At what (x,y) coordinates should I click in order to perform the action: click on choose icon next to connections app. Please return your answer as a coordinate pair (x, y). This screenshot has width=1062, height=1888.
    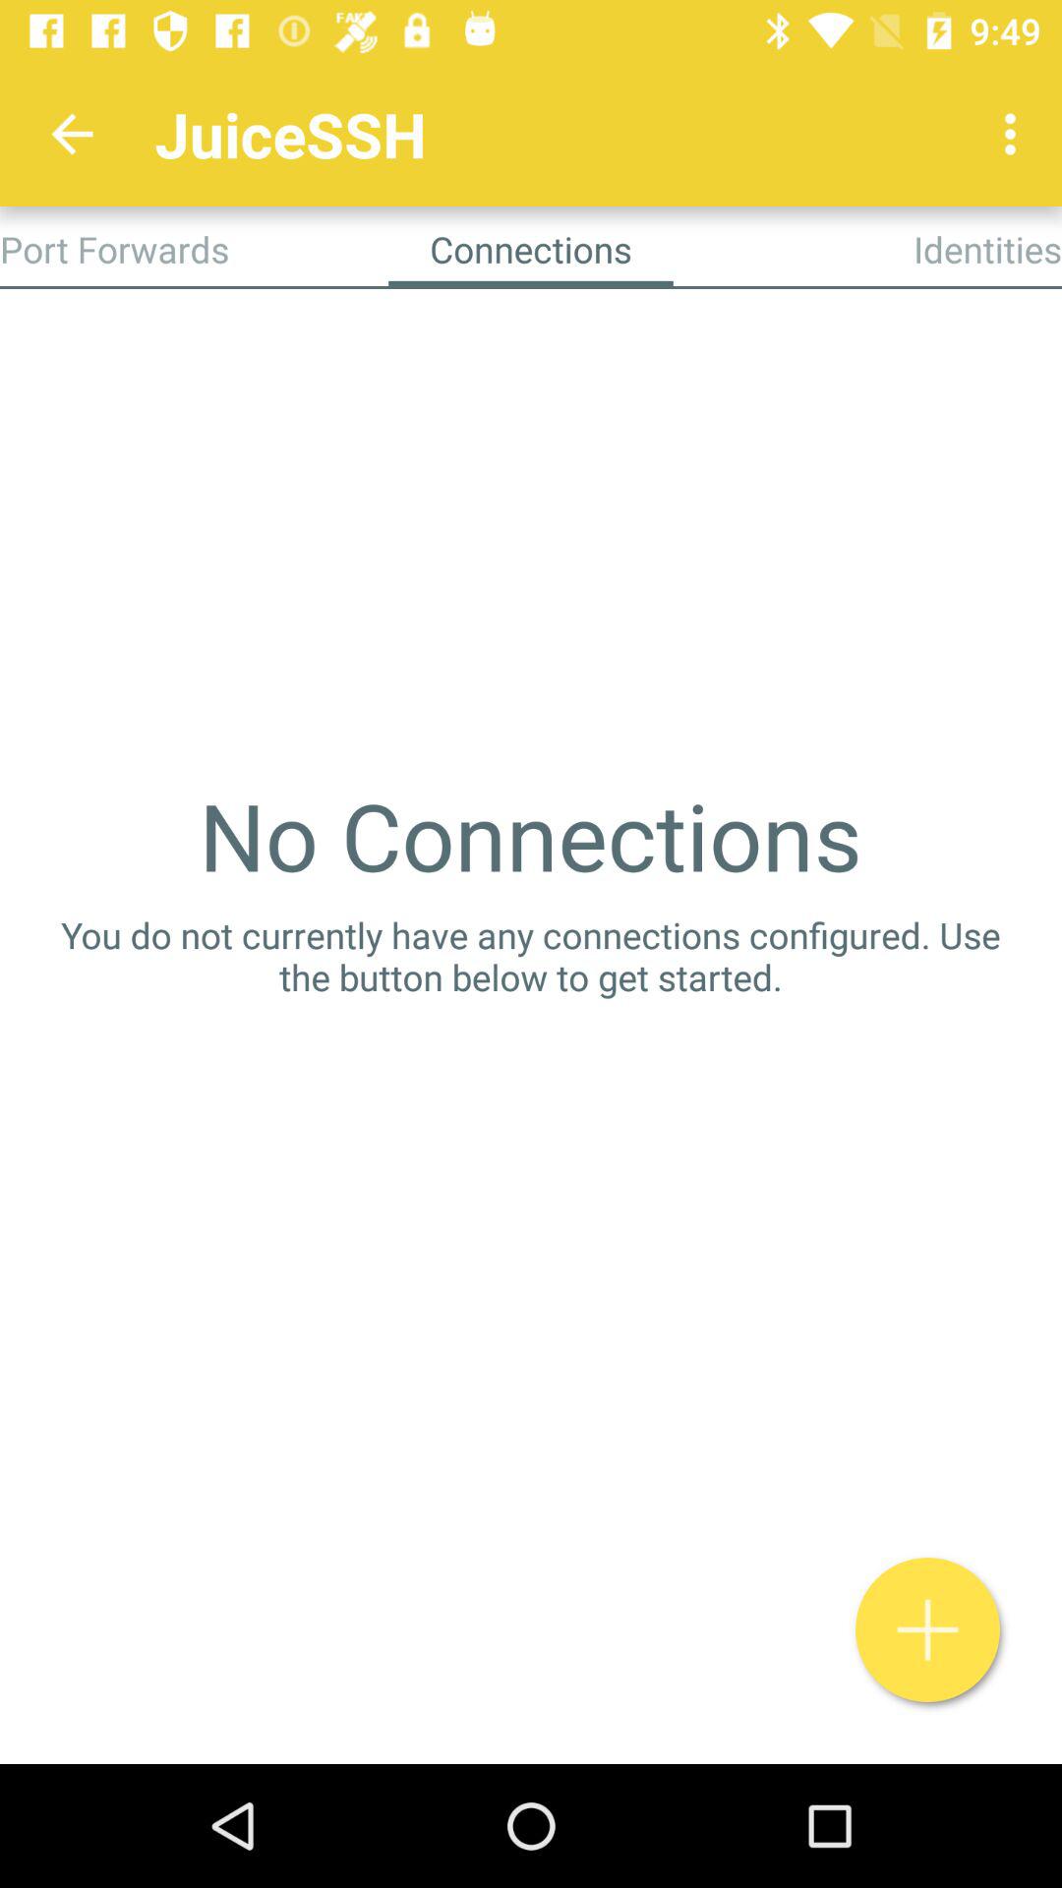
    Looking at the image, I should click on (114, 249).